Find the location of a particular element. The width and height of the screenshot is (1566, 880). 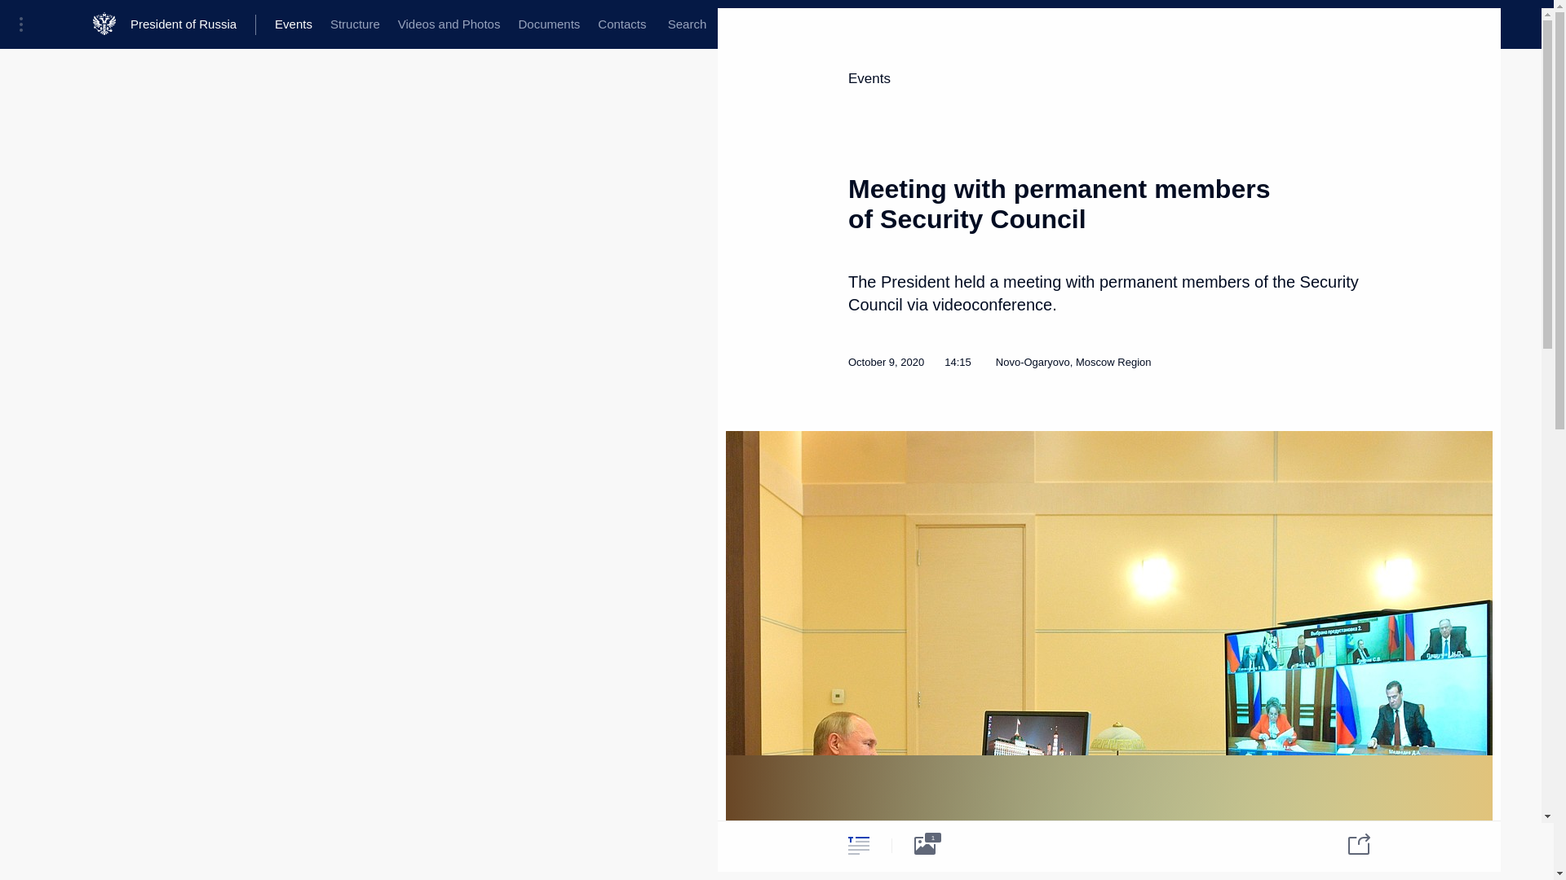

President of Russia is located at coordinates (192, 24).